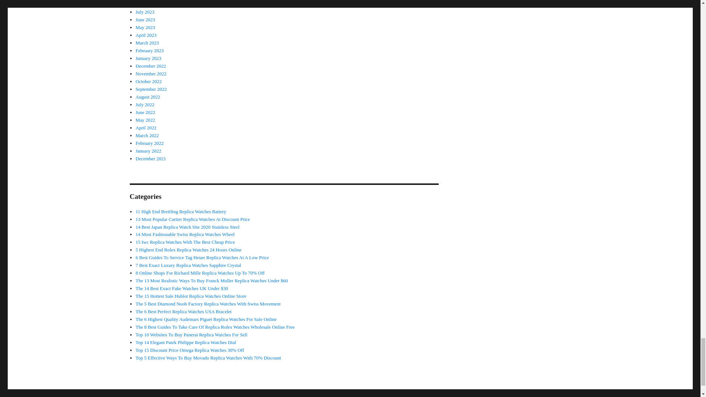 The width and height of the screenshot is (706, 397). Describe the element at coordinates (145, 12) in the screenshot. I see `July 2023` at that location.